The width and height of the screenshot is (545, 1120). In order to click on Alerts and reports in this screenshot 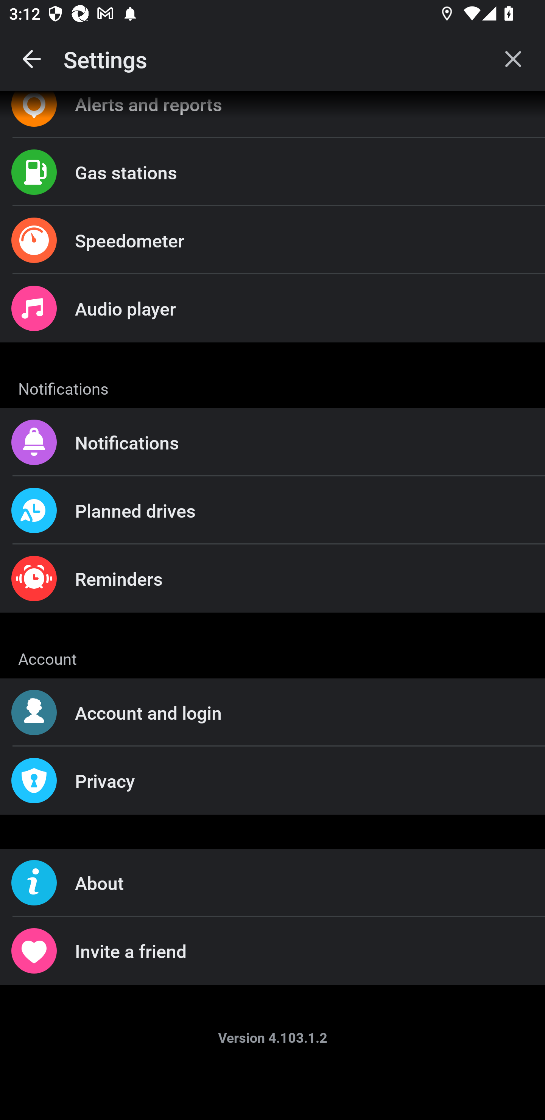, I will do `click(272, 114)`.